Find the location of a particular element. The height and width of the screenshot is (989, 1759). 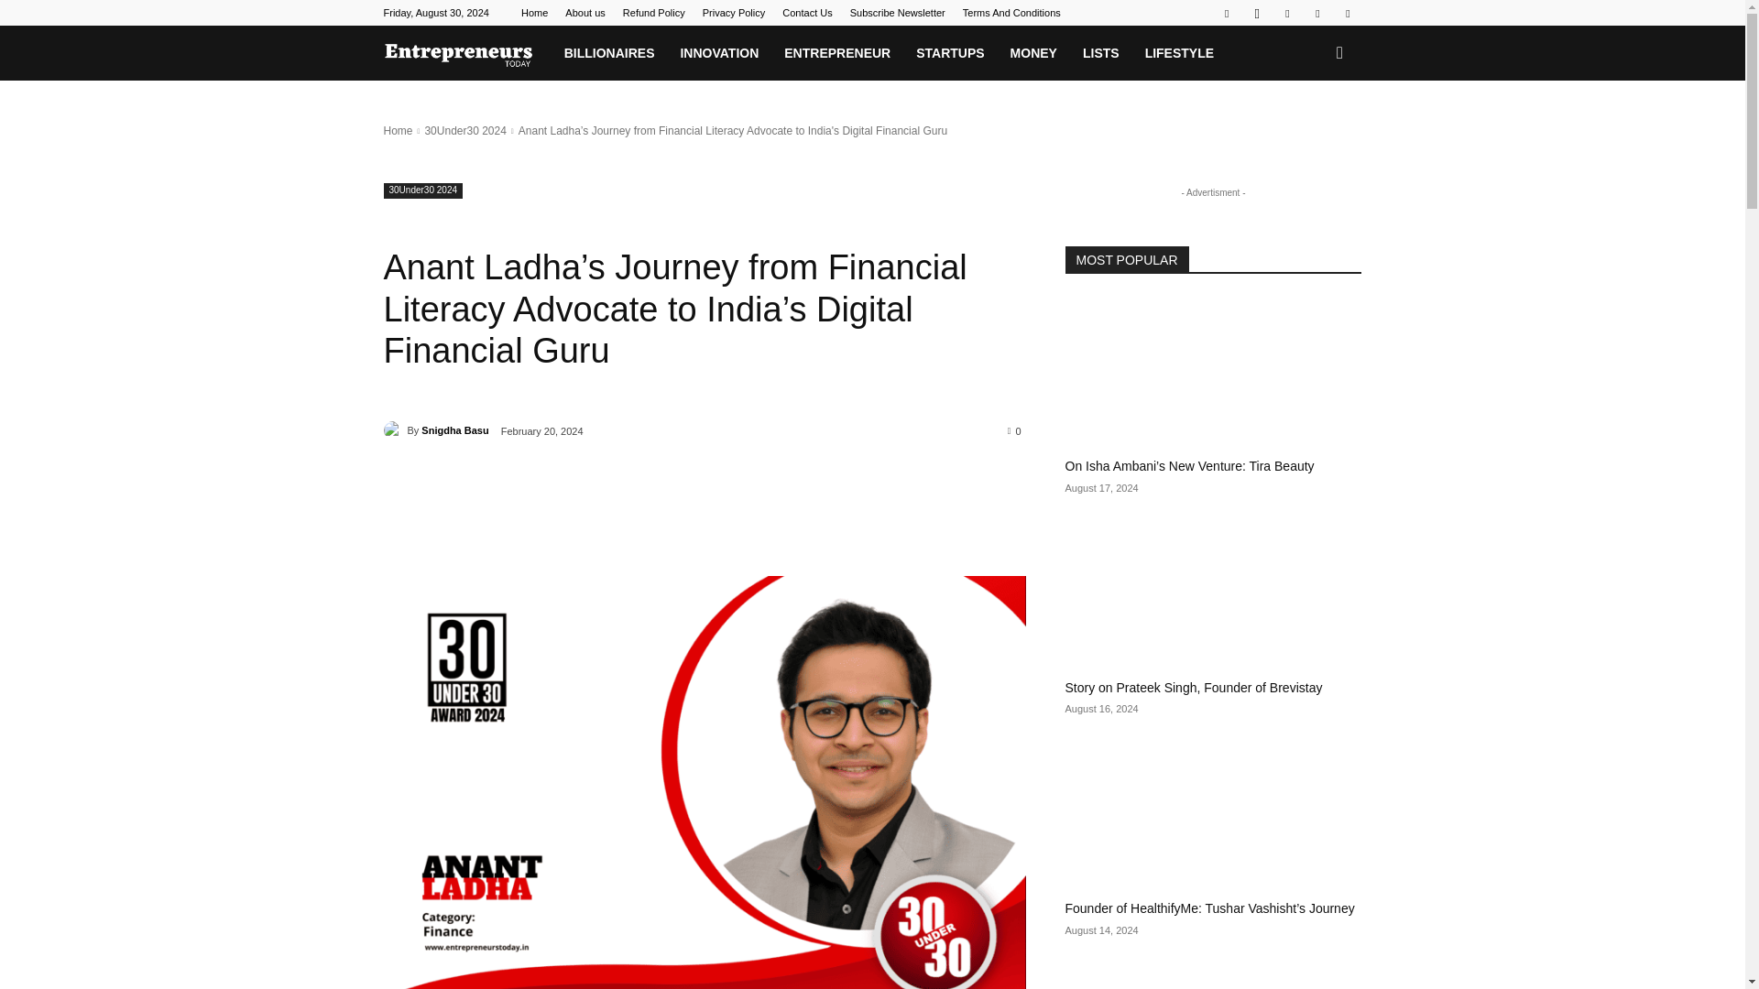

About us is located at coordinates (585, 13).